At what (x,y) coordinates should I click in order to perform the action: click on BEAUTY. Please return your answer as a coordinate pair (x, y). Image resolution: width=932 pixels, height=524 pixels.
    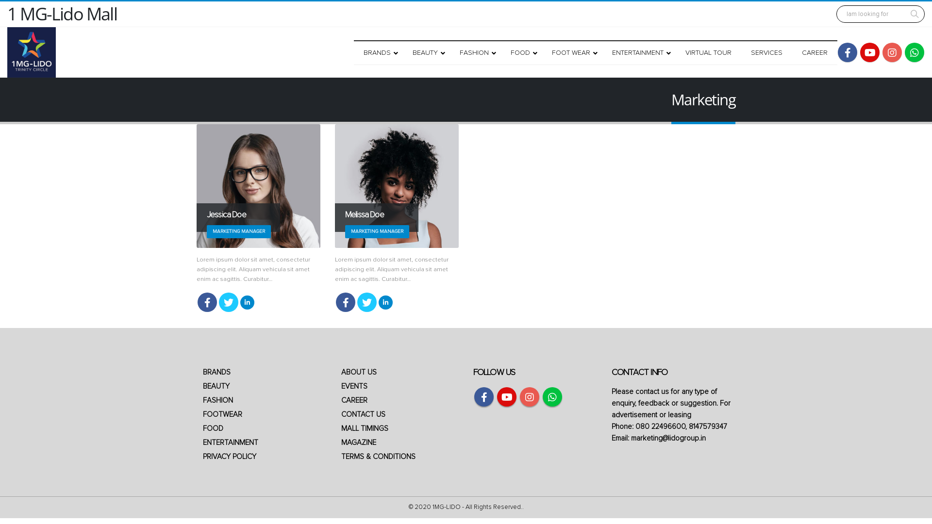
    Looking at the image, I should click on (426, 53).